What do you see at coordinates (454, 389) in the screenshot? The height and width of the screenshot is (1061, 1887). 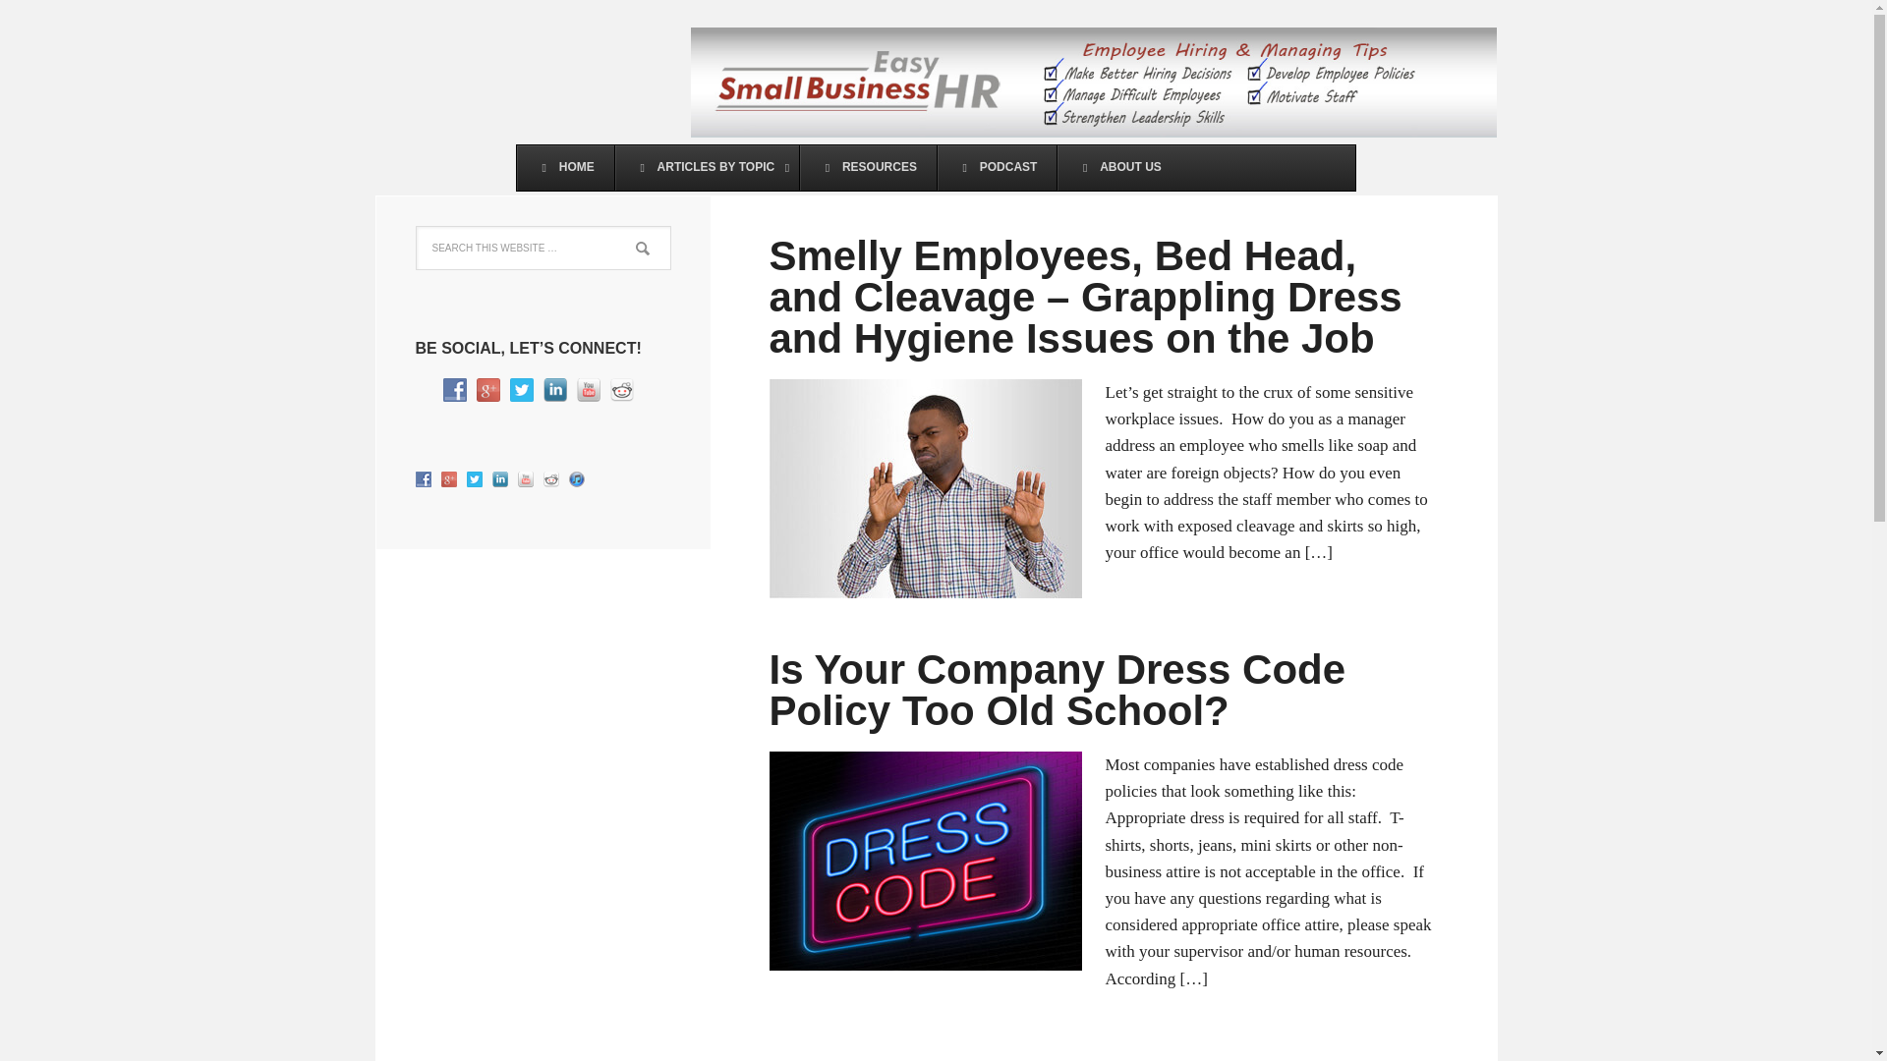 I see `Follow Us on Facebook` at bounding box center [454, 389].